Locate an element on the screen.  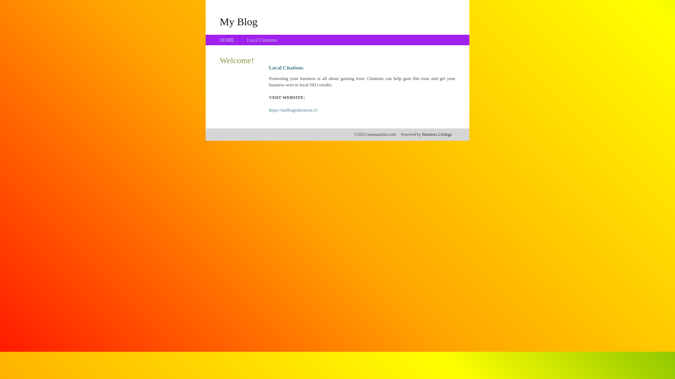
My Blog is located at coordinates (239, 21).